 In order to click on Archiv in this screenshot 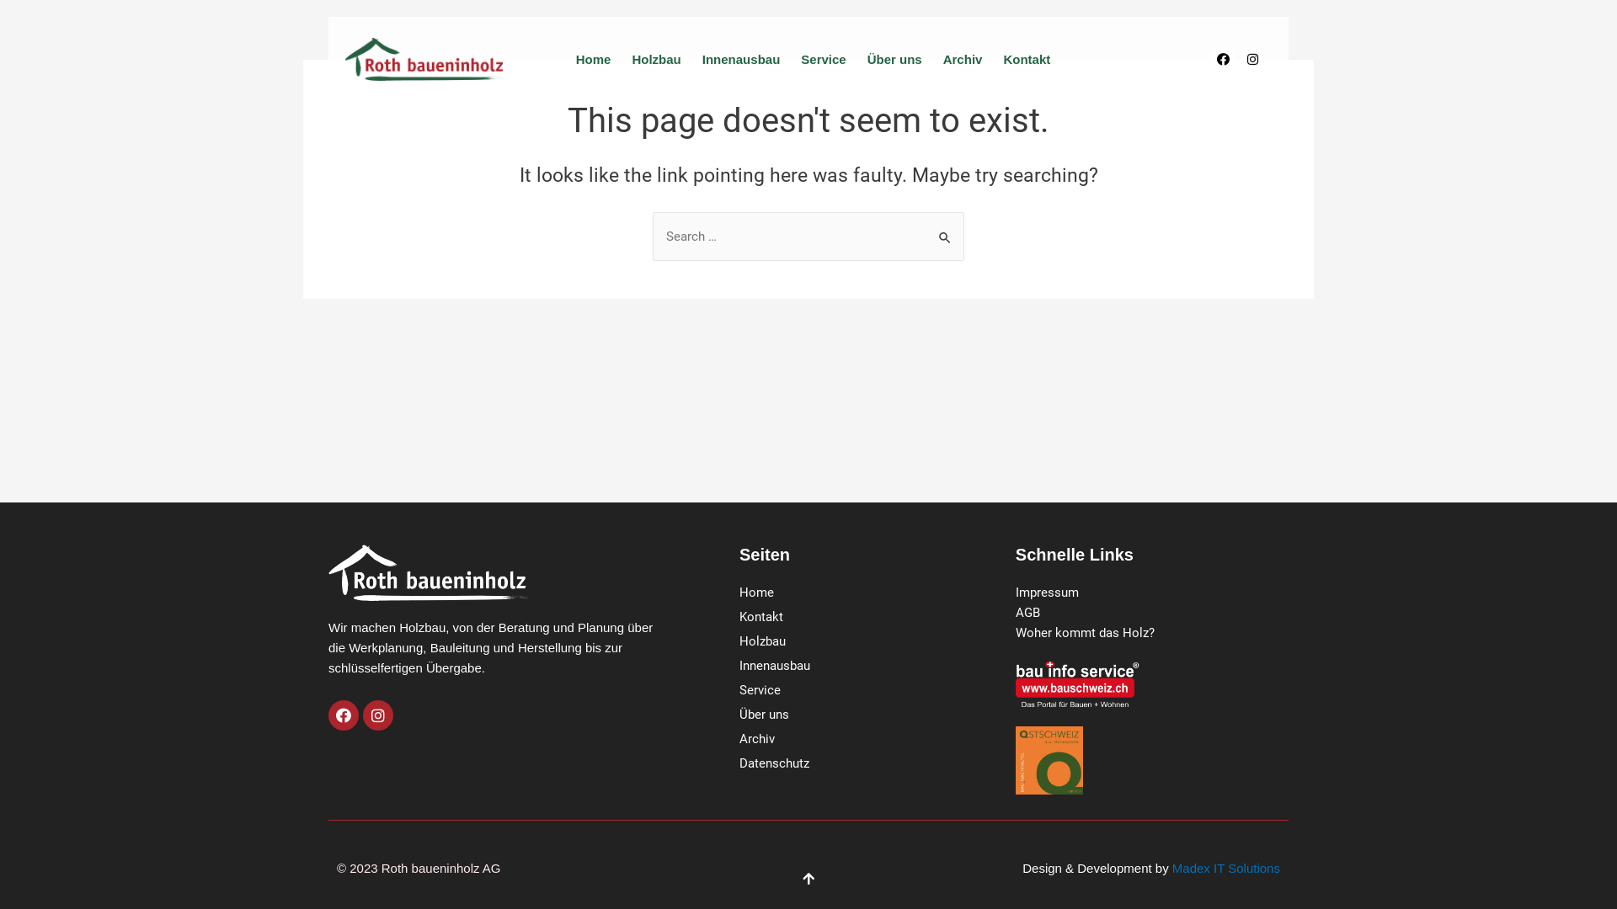, I will do `click(878, 739)`.